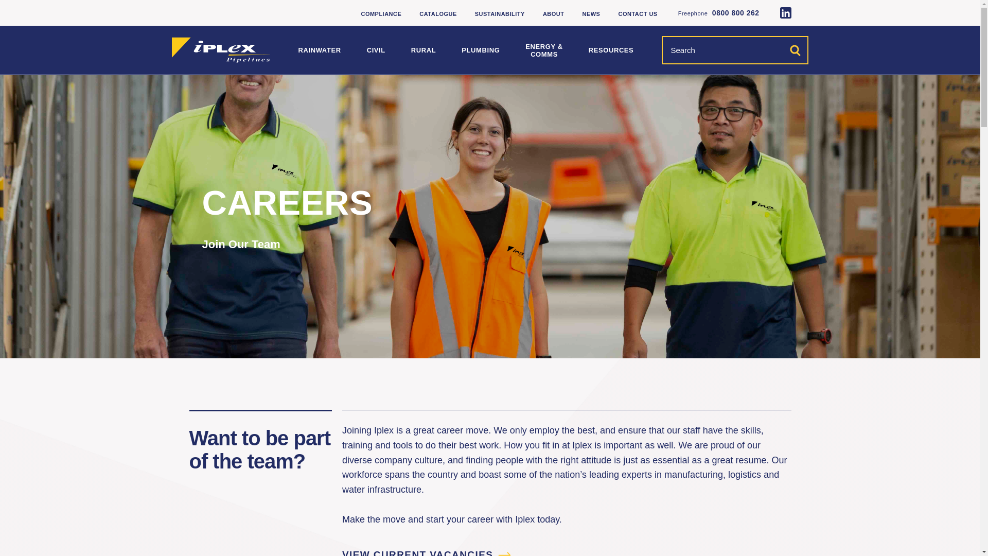 The height and width of the screenshot is (556, 988). Describe the element at coordinates (481, 49) in the screenshot. I see `PLUMBING` at that location.